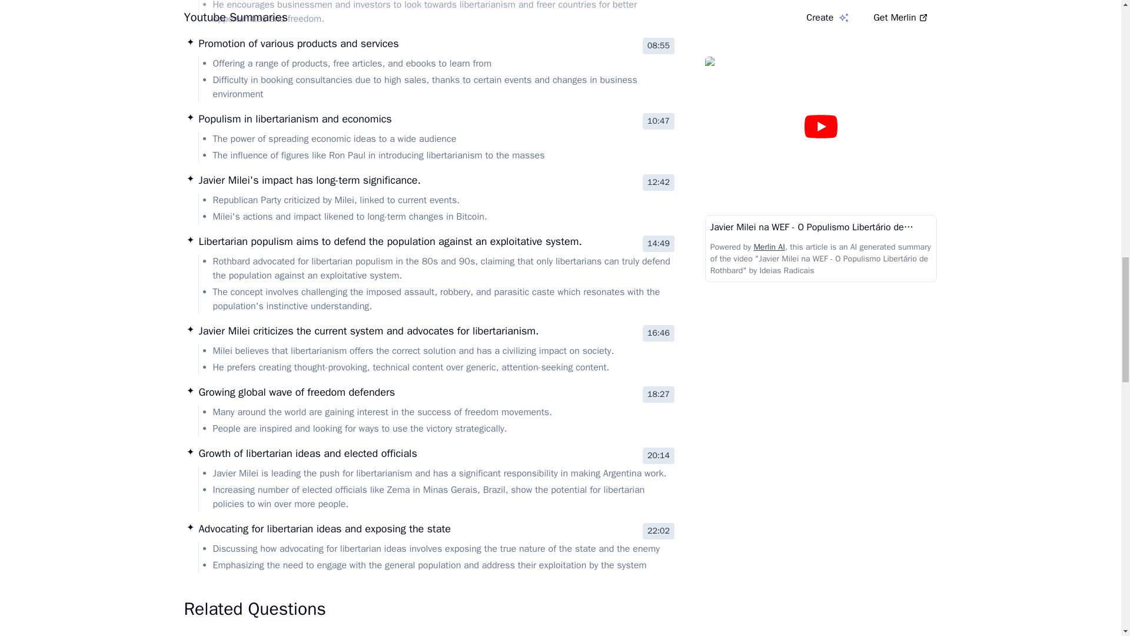  I want to click on 08:55, so click(659, 45).